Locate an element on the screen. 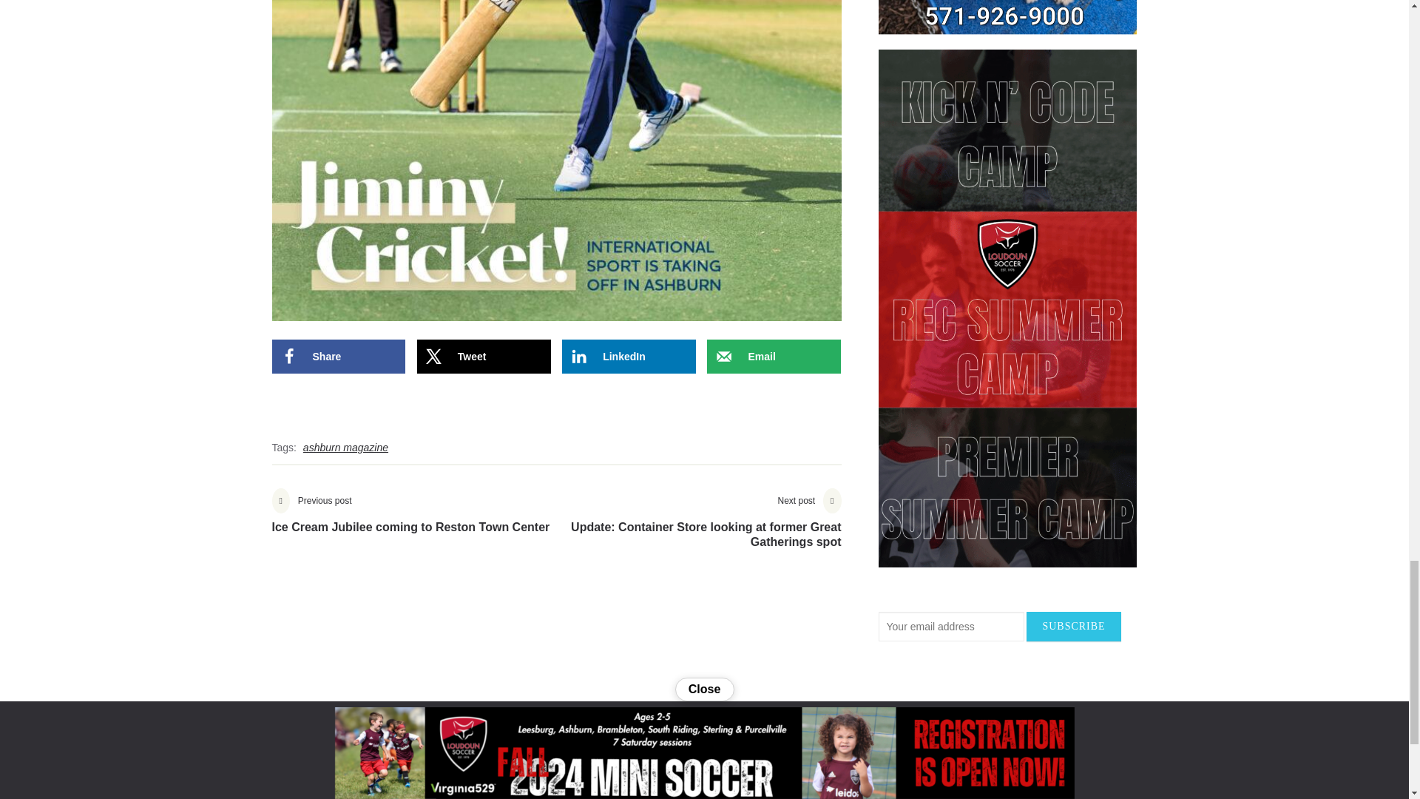 The image size is (1420, 799). 300x300 Club K9 Play is located at coordinates (339, 357).